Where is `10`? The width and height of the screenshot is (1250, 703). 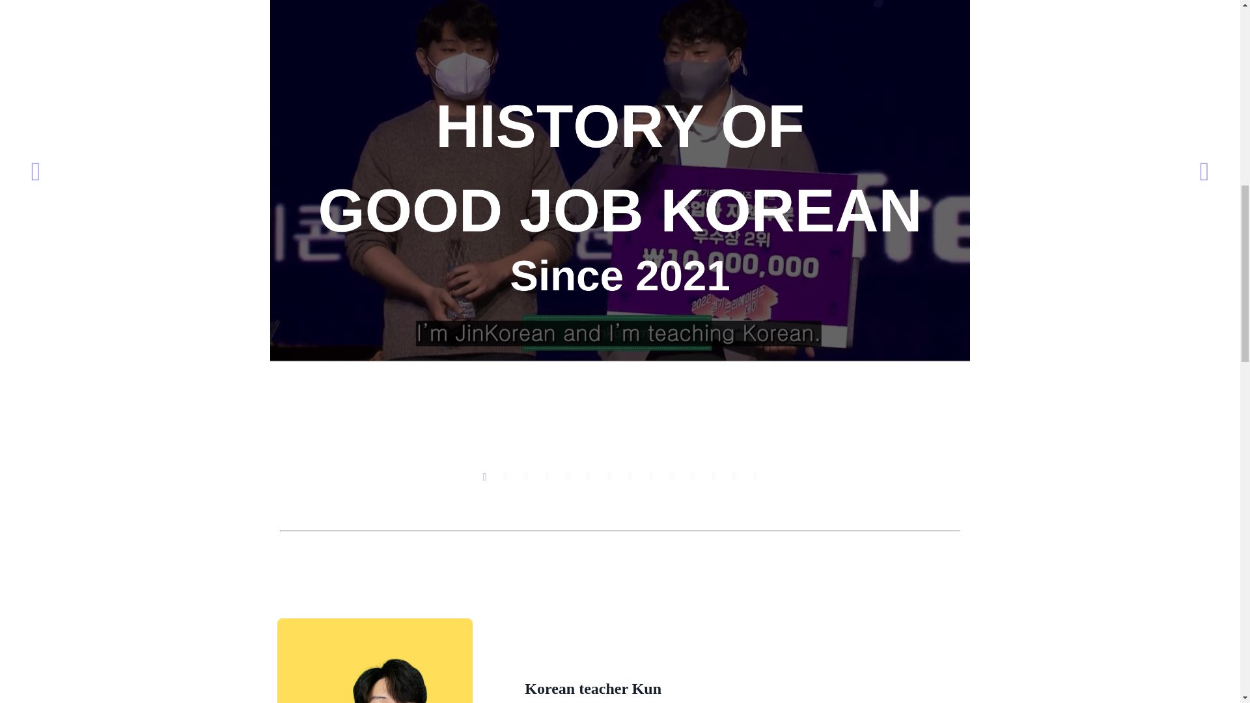
10 is located at coordinates (672, 476).